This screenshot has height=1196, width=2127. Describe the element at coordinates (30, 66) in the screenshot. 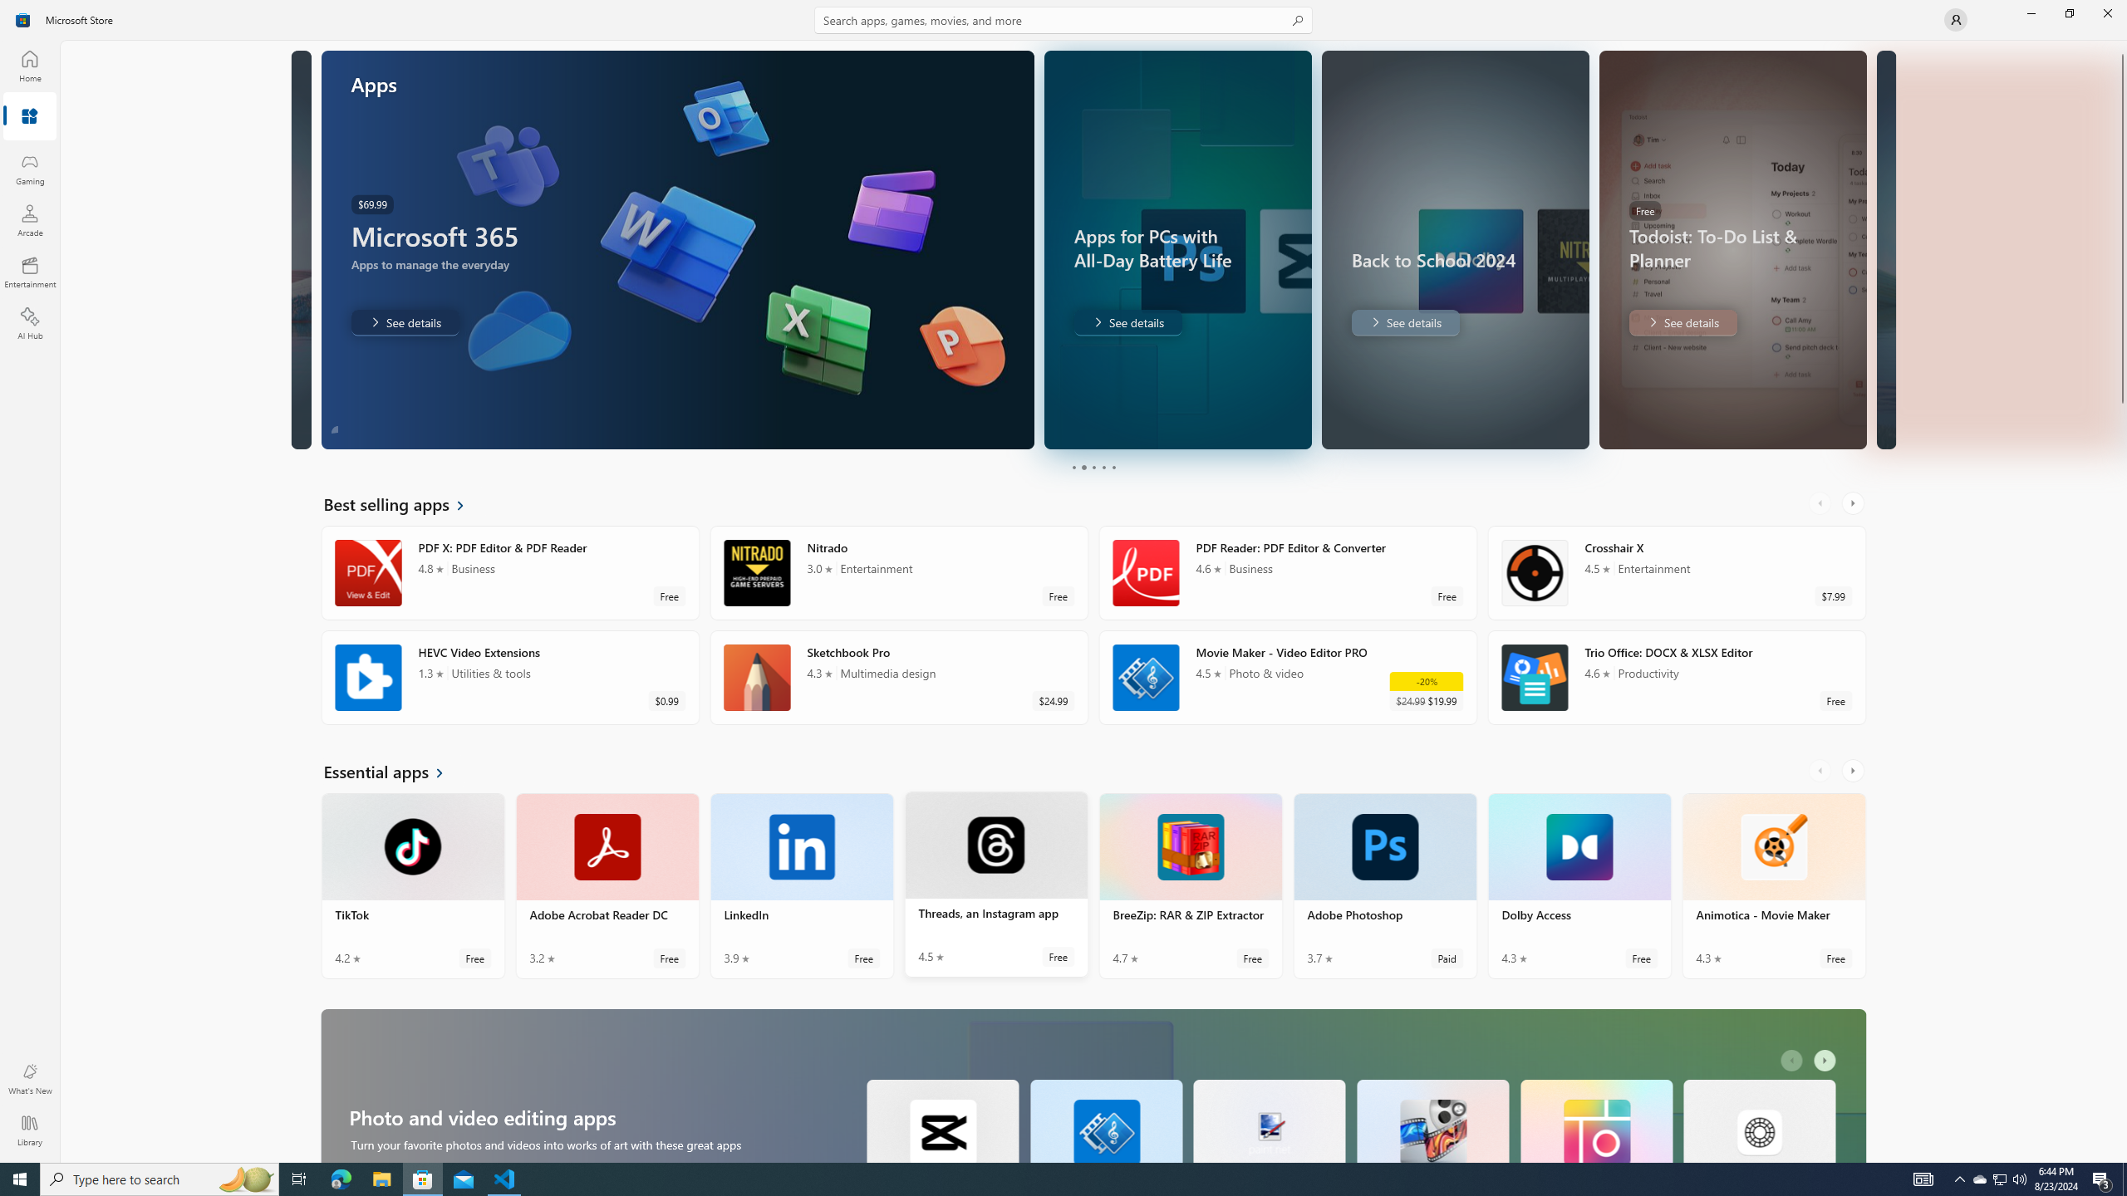

I see `Home` at that location.